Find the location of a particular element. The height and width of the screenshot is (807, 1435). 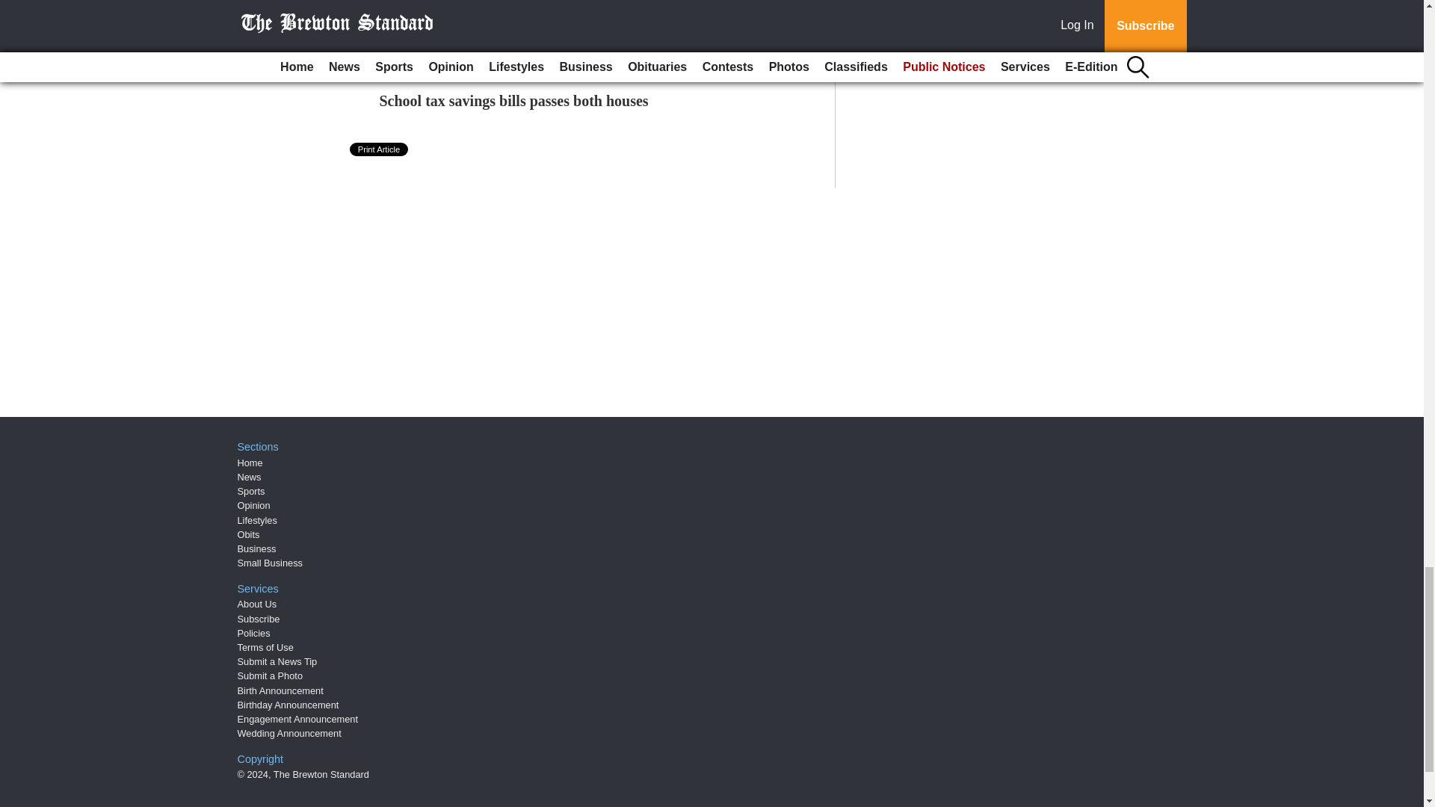

School tax savings bills passes both houses is located at coordinates (514, 100).